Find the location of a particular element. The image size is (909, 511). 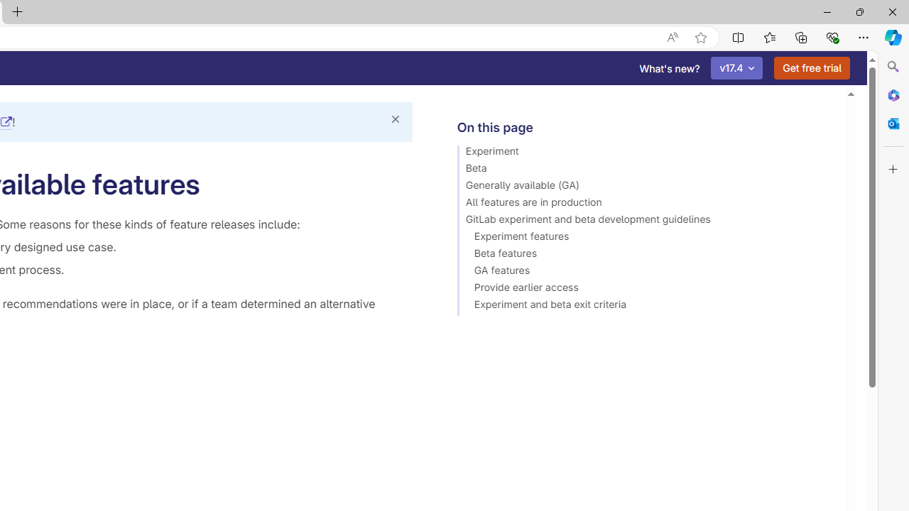

Beta features is located at coordinates (645, 255).